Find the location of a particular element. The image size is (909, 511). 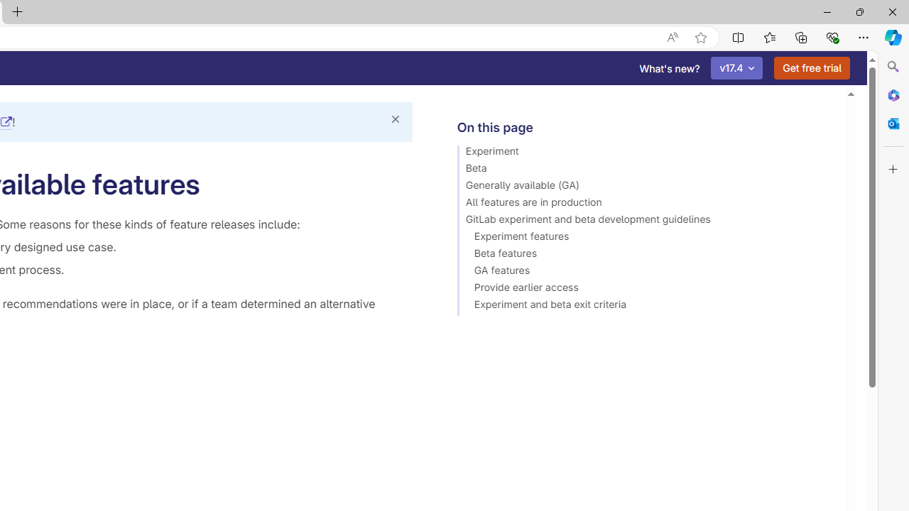

Beta features is located at coordinates (645, 255).